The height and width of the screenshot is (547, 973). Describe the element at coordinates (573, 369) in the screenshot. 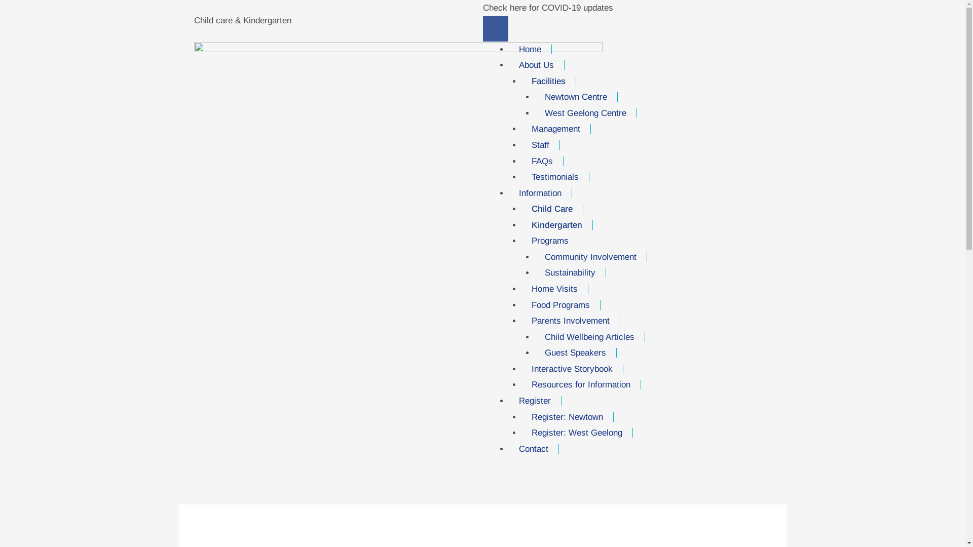

I see `Interactive Storybook` at that location.